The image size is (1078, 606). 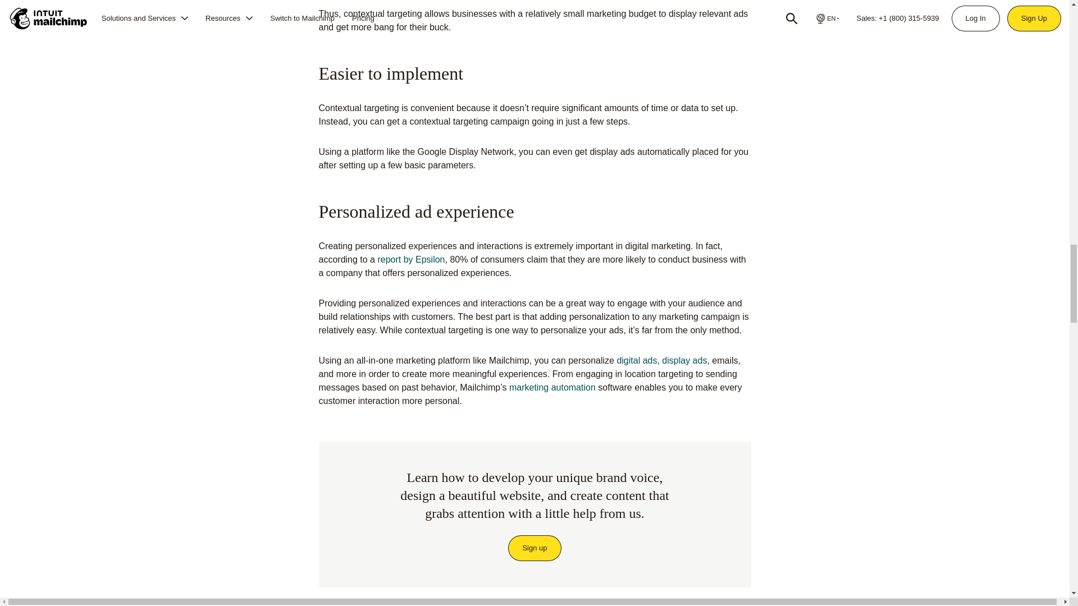 What do you see at coordinates (637, 360) in the screenshot?
I see `digital ads` at bounding box center [637, 360].